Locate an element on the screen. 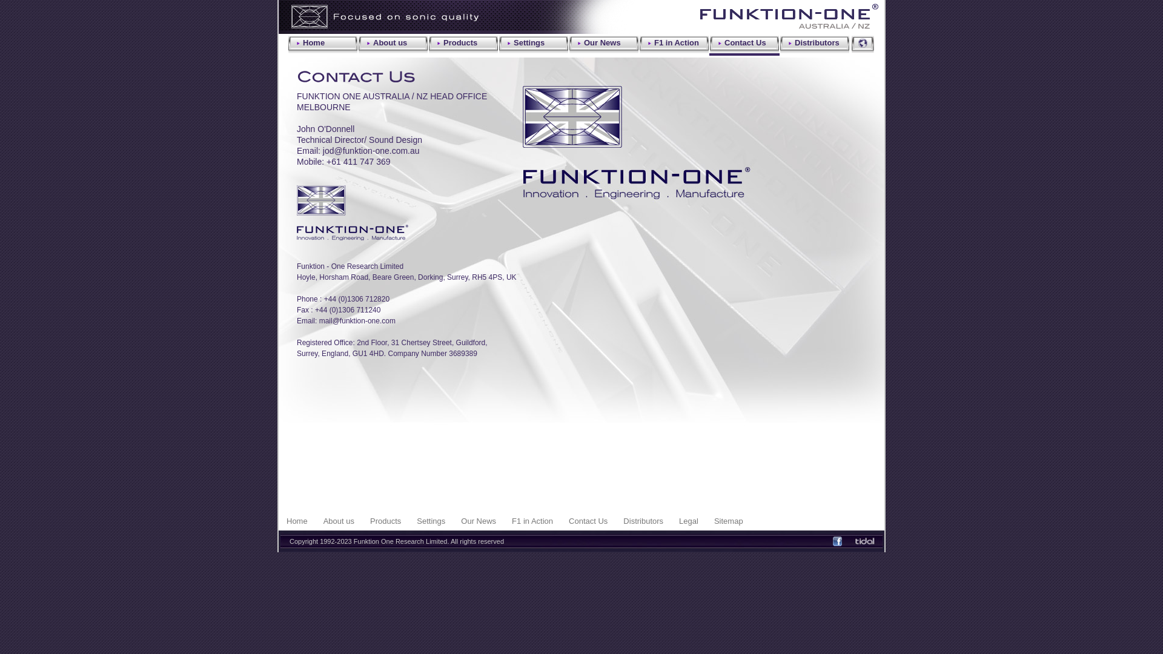  Our News is located at coordinates (479, 521).